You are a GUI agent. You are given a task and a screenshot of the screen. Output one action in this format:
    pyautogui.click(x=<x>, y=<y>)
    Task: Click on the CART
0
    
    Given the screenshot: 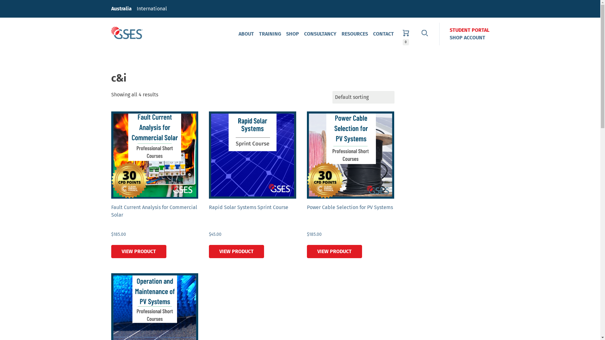 What is the action you would take?
    pyautogui.click(x=406, y=34)
    